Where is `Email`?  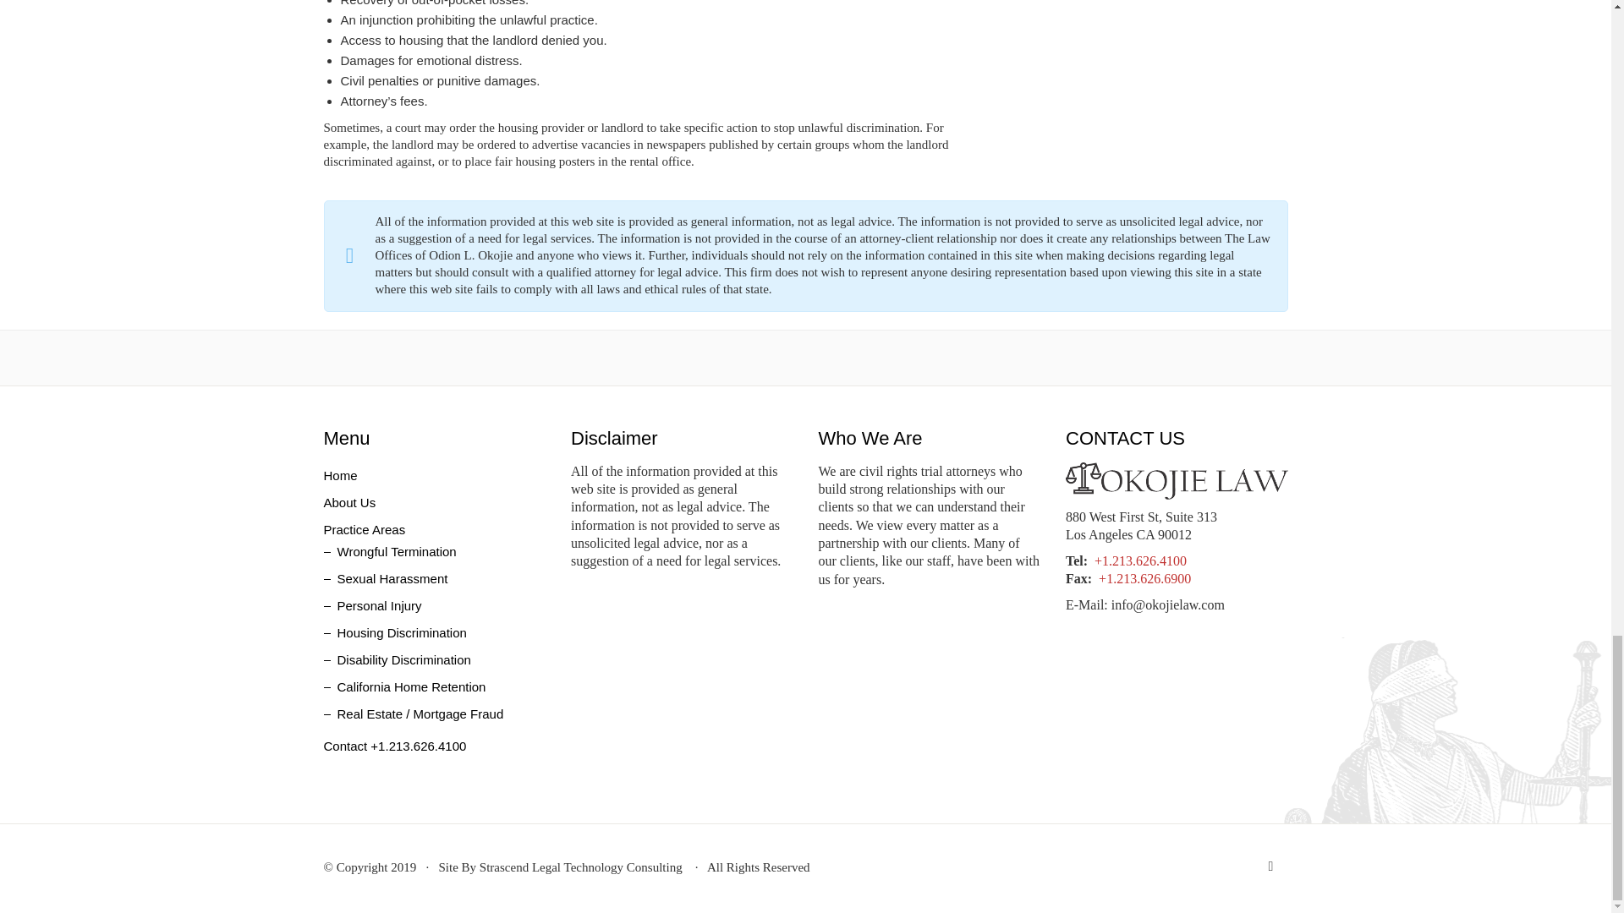
Email is located at coordinates (1270, 867).